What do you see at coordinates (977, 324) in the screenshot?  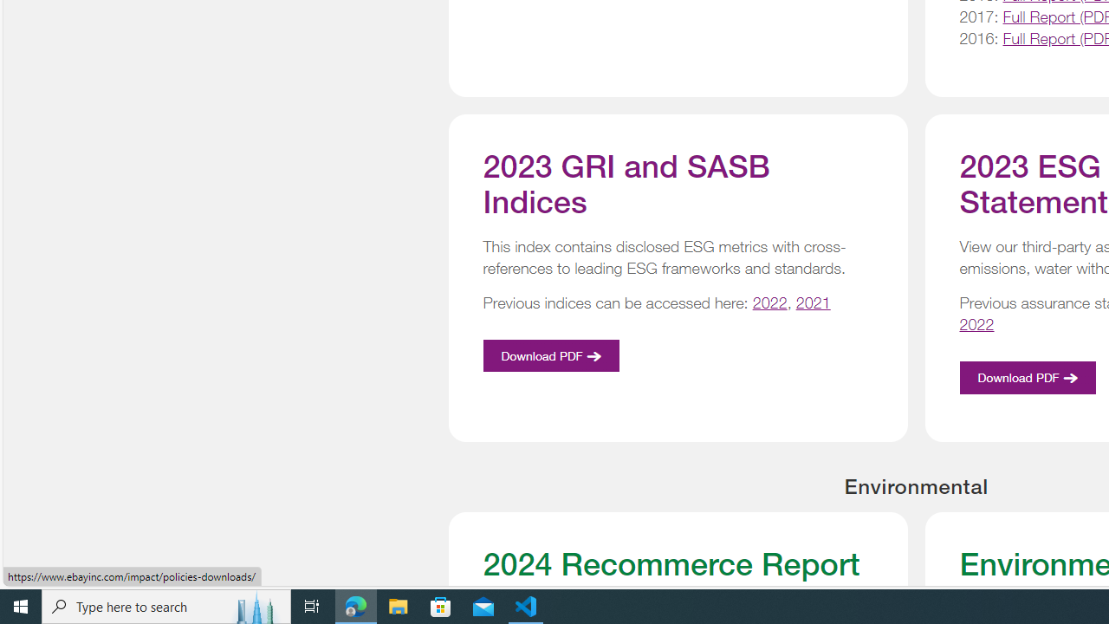 I see `2022` at bounding box center [977, 324].